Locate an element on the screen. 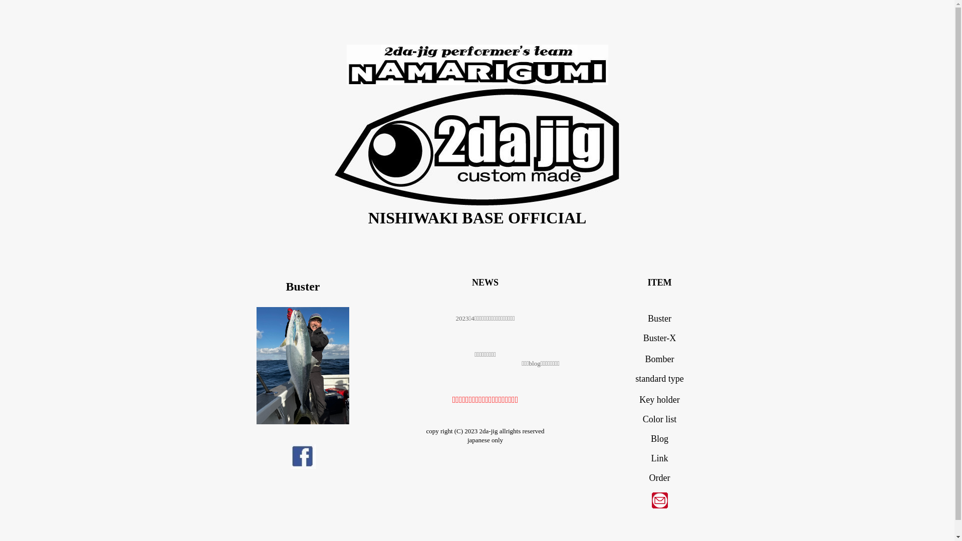 The height and width of the screenshot is (541, 962). Key holder is located at coordinates (659, 400).